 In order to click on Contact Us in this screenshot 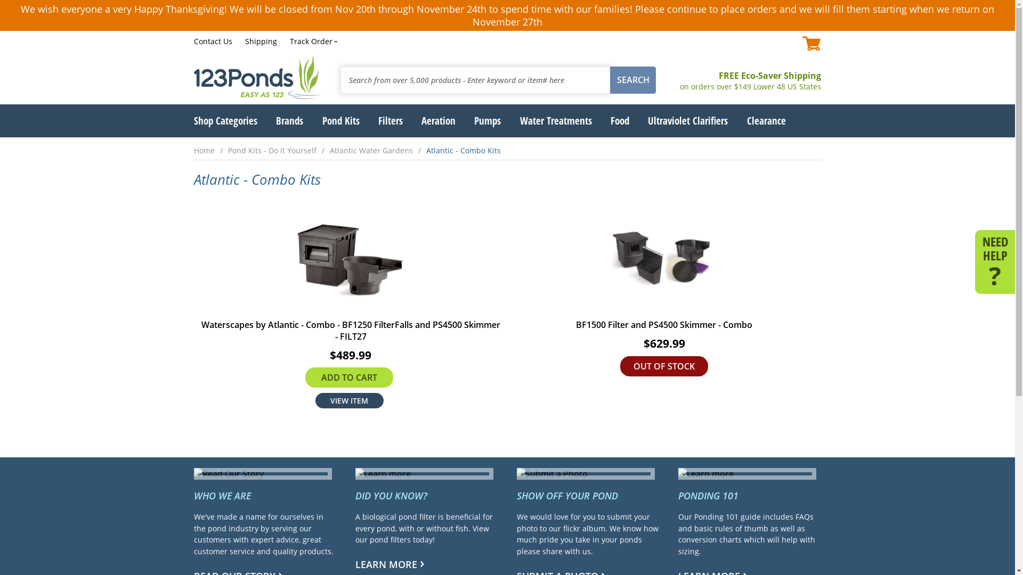, I will do `click(213, 42)`.